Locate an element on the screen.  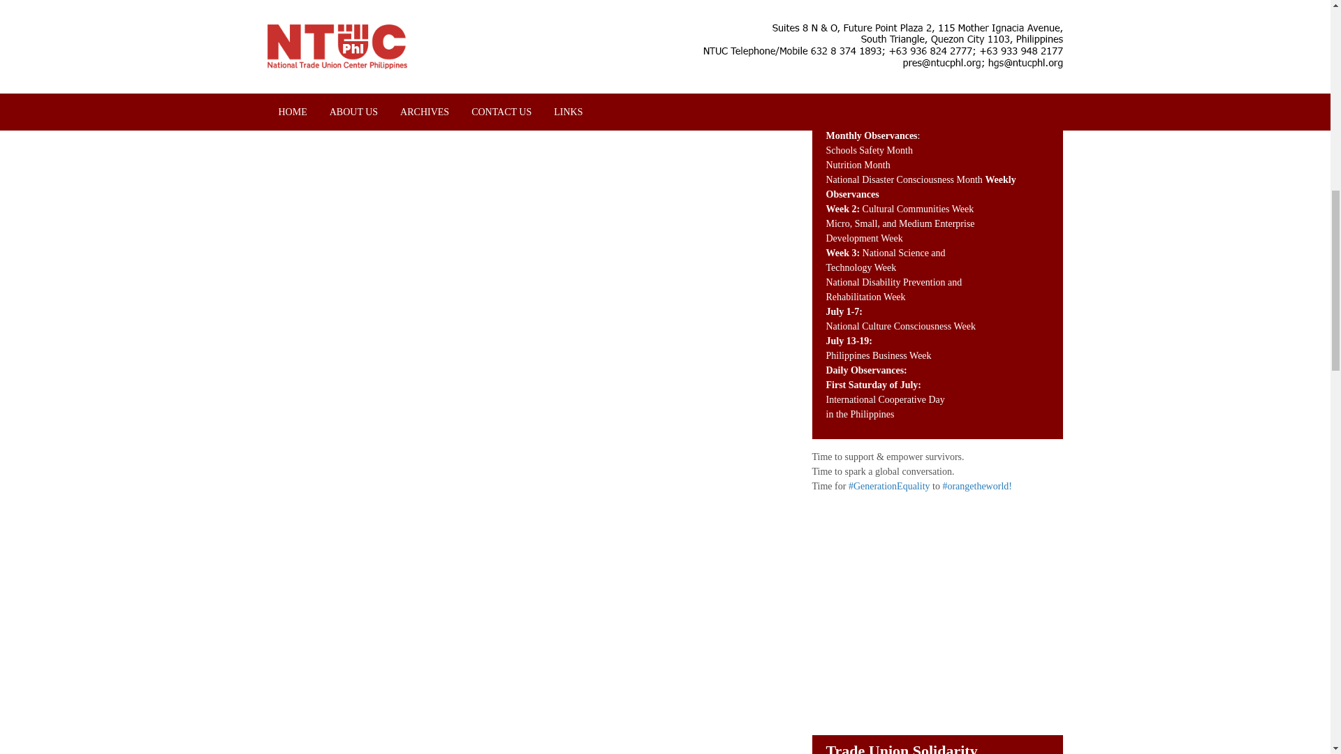
World Population Day  is located at coordinates (908, 27).